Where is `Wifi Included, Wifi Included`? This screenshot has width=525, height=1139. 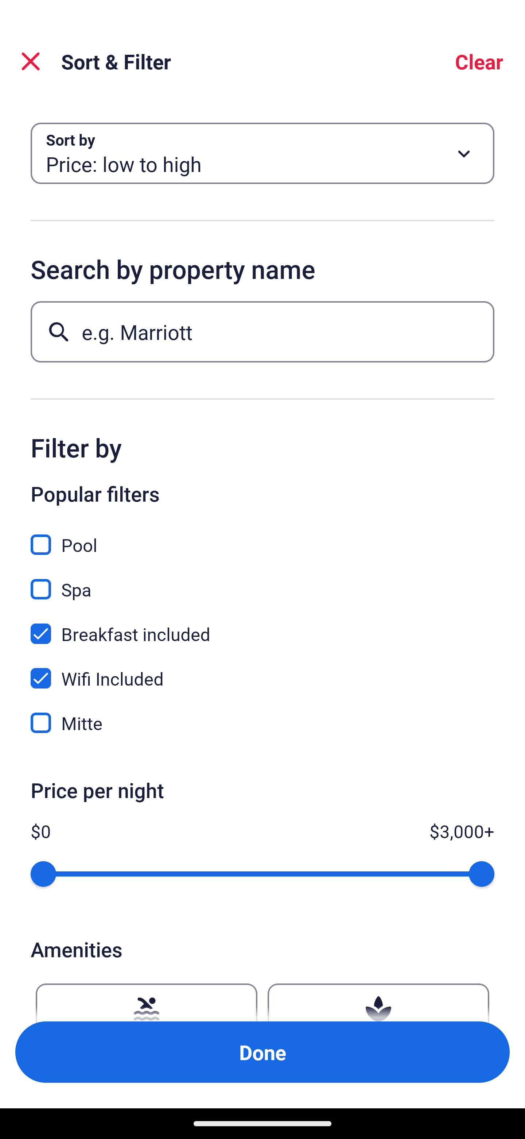
Wifi Included, Wifi Included is located at coordinates (262, 670).